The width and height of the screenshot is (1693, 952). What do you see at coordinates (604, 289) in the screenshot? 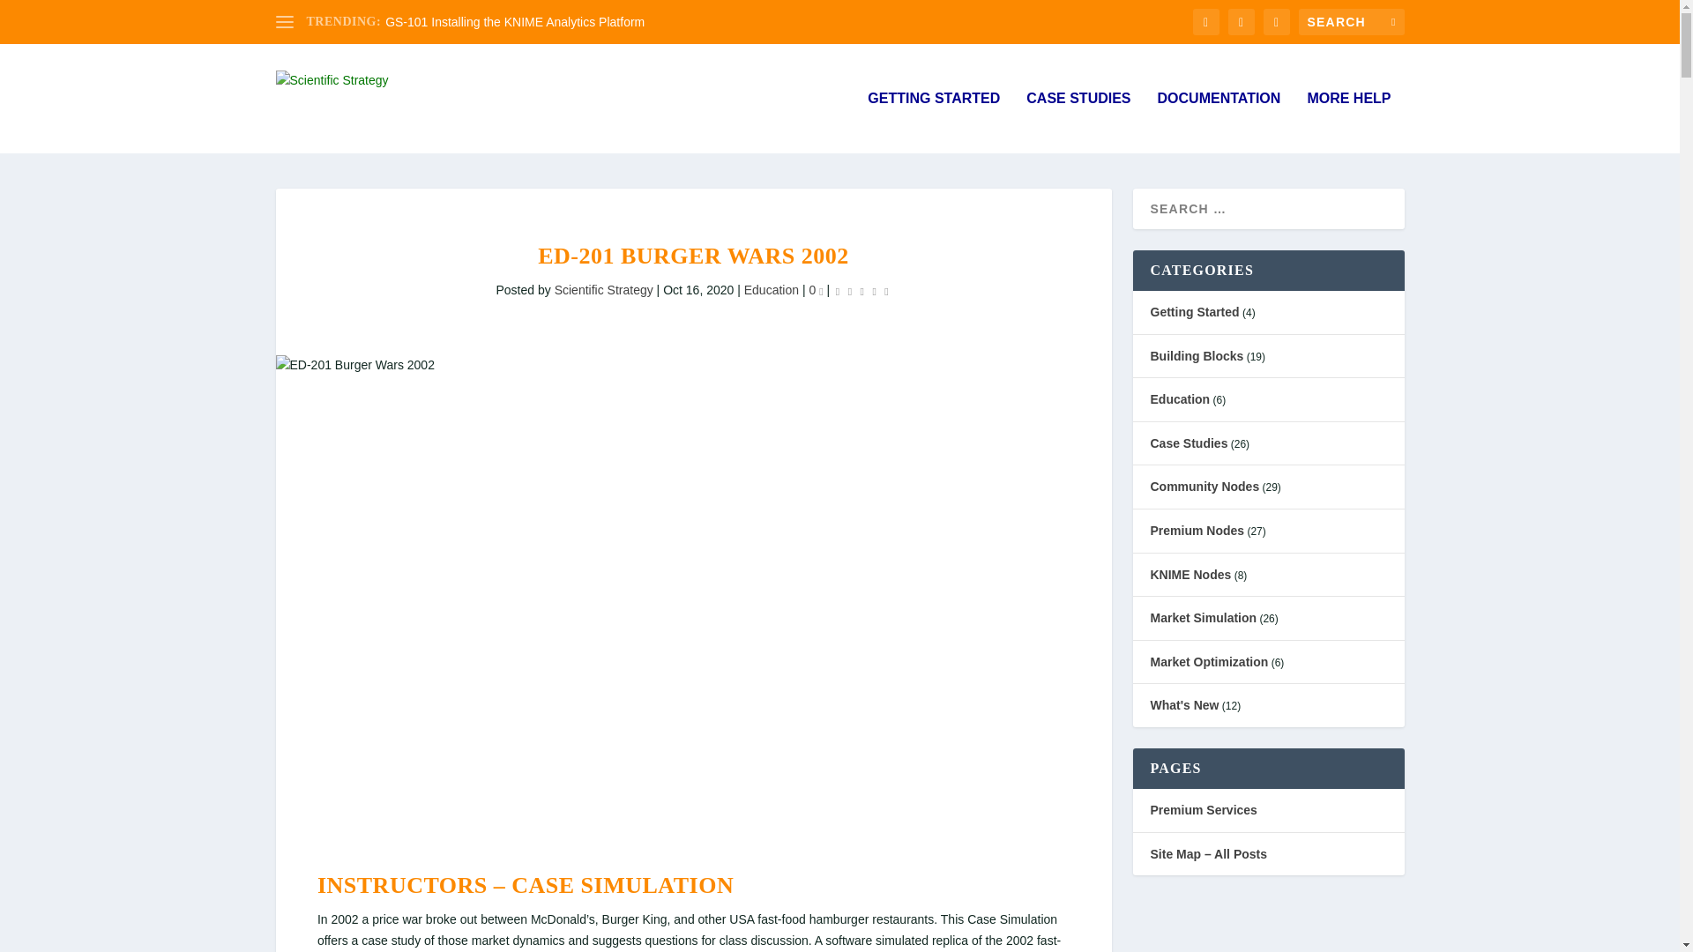
I see `Posts by Scientific Strategy` at bounding box center [604, 289].